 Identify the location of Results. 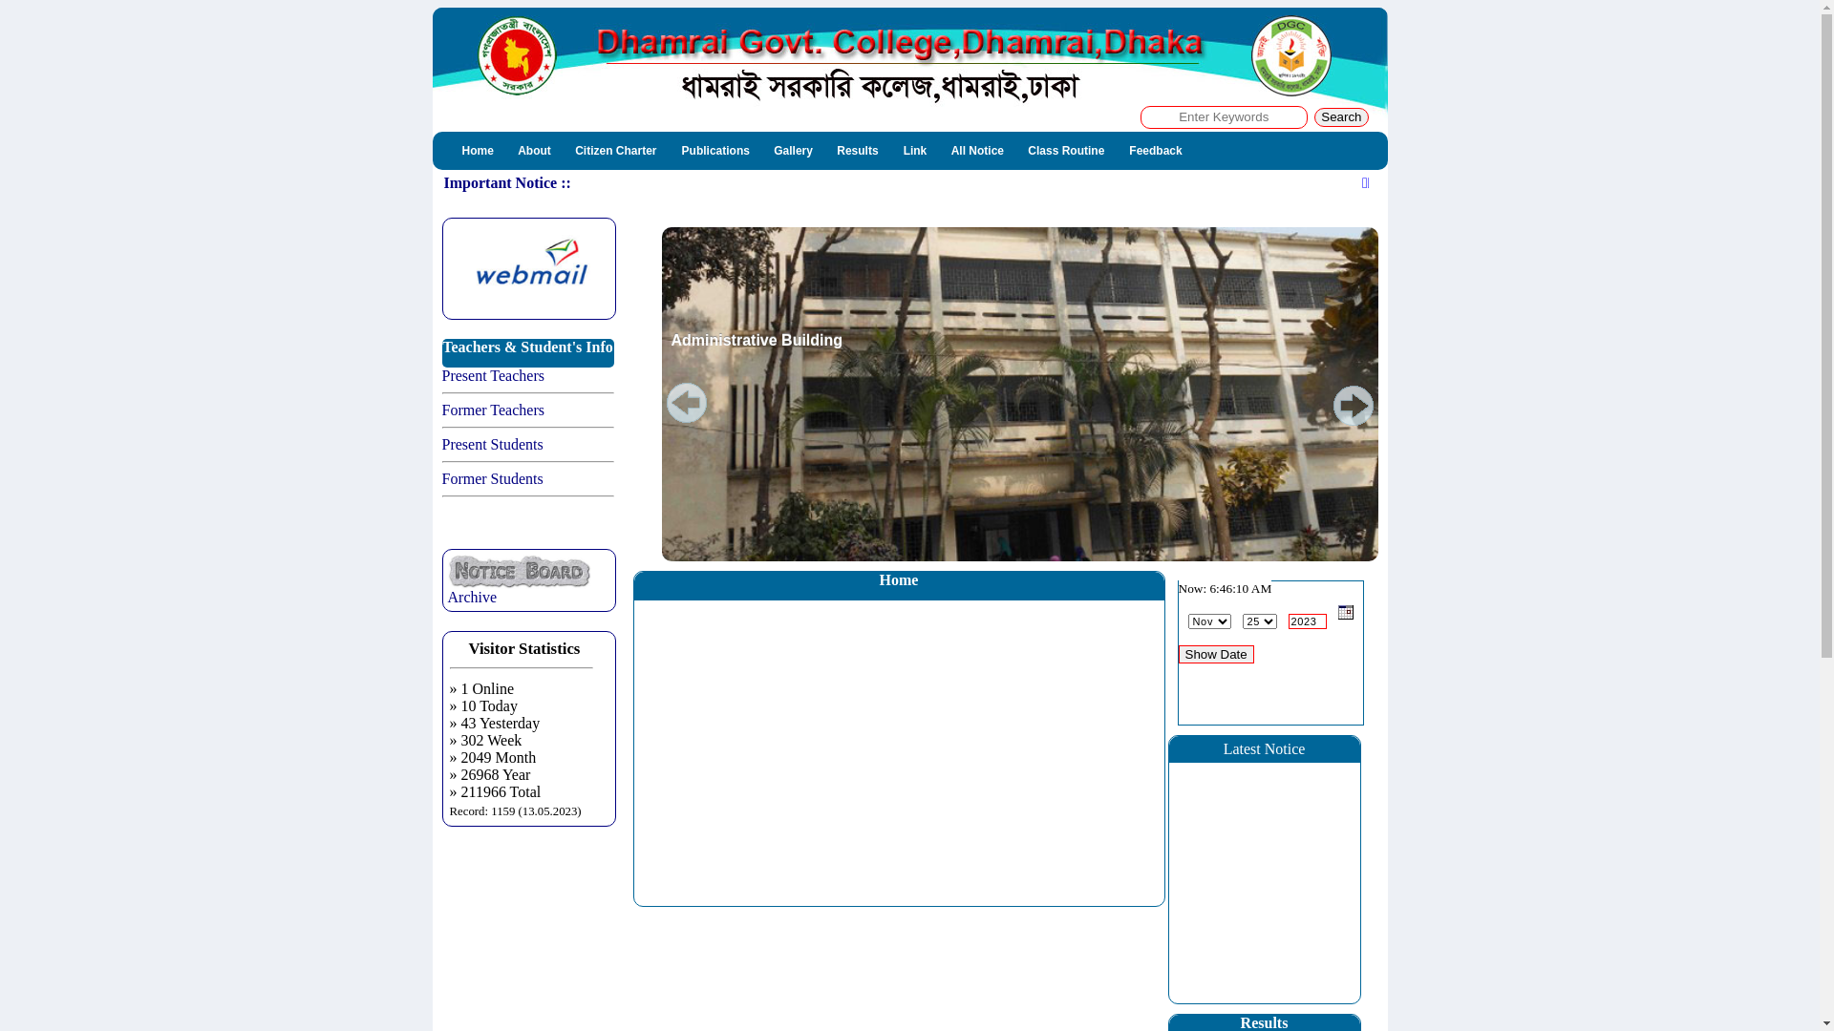
(858, 151).